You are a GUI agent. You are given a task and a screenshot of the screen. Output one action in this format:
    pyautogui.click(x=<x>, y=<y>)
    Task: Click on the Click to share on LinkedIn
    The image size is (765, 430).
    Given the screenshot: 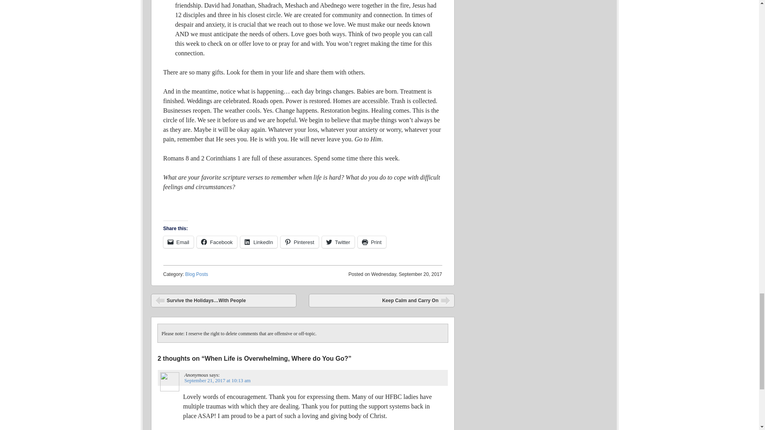 What is the action you would take?
    pyautogui.click(x=258, y=242)
    